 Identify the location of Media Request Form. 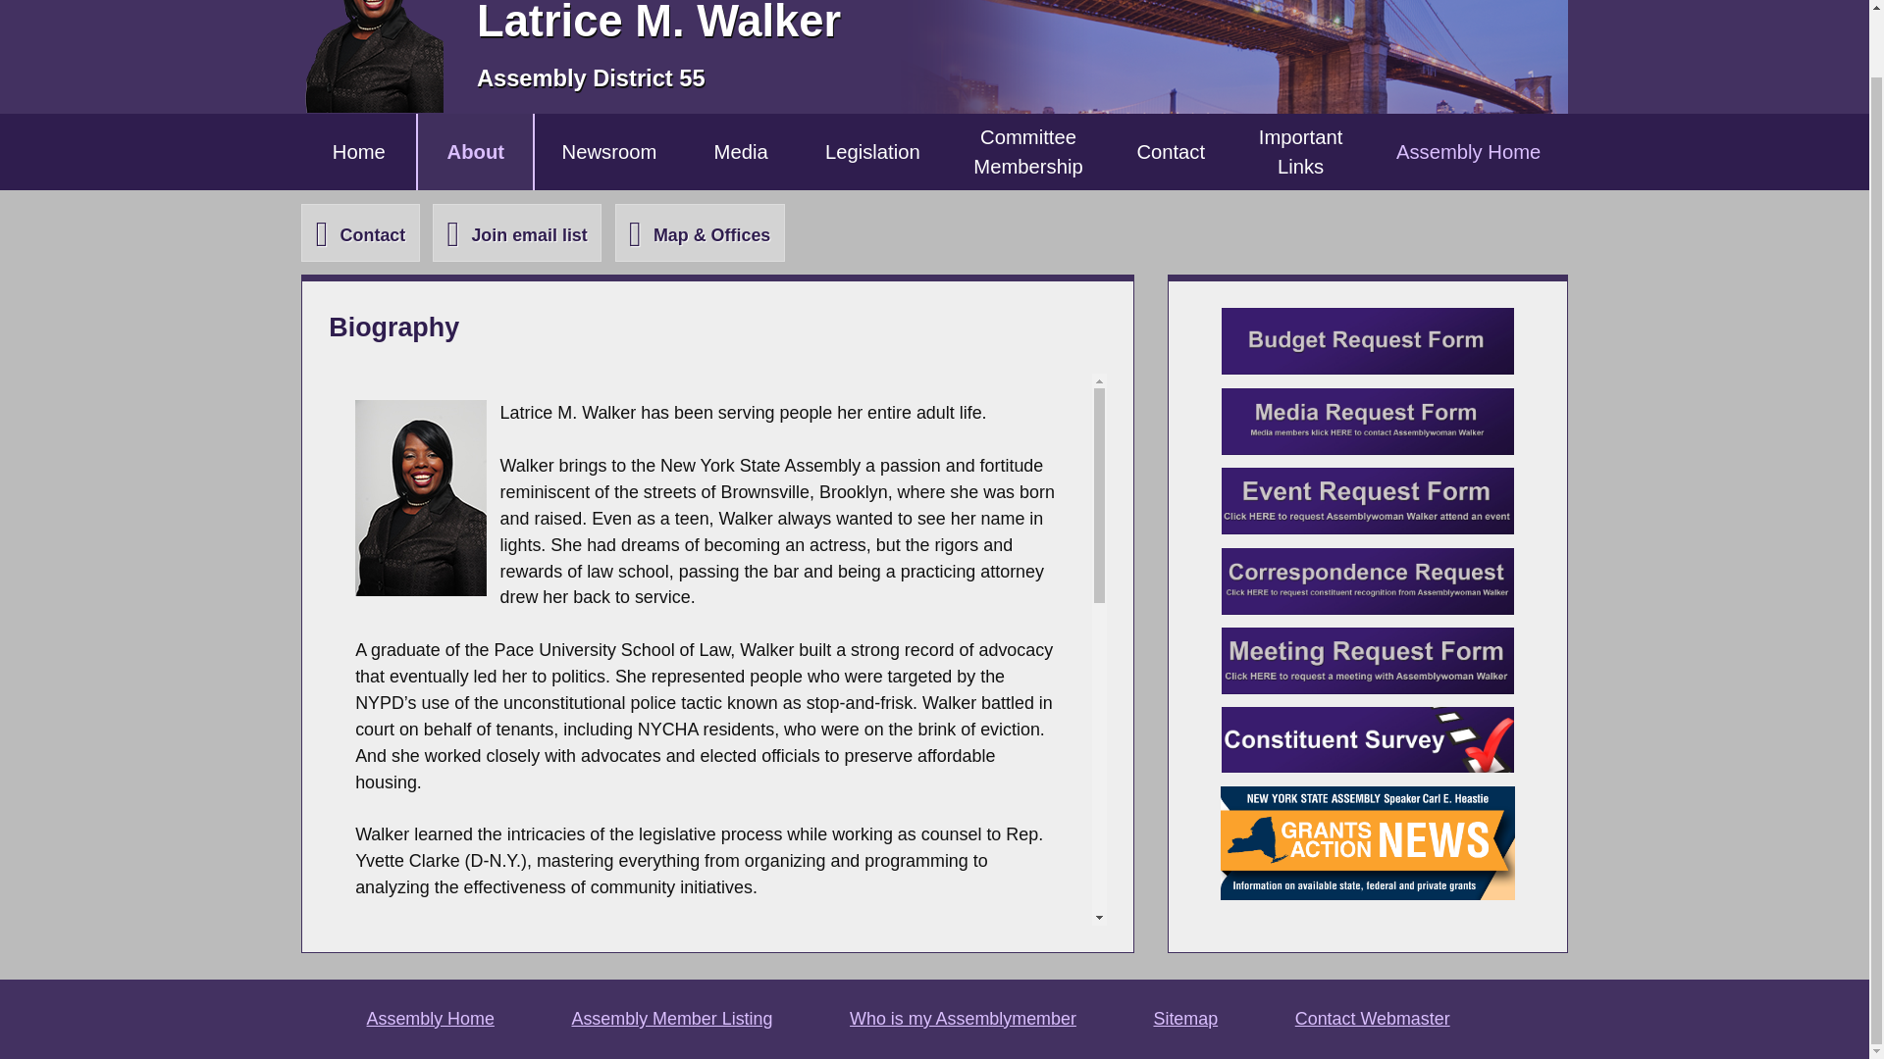
(1368, 341).